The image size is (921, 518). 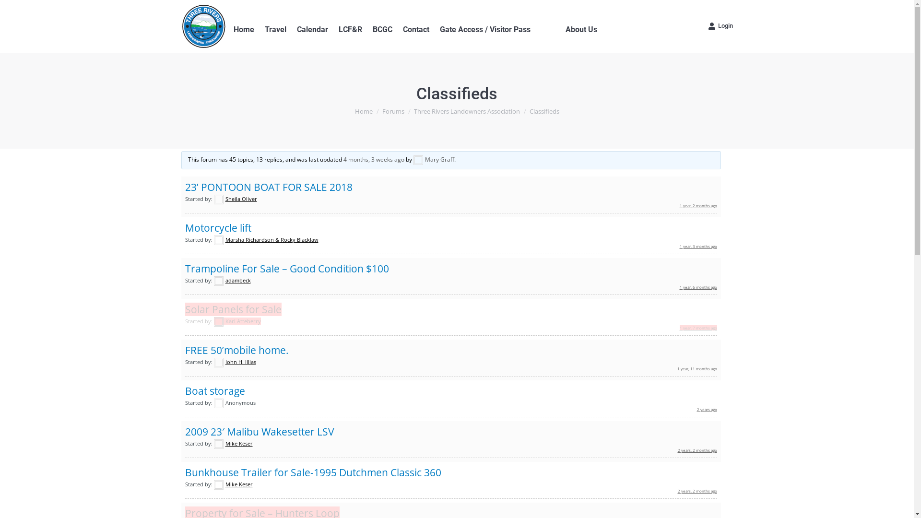 I want to click on John H. Illias, so click(x=235, y=362).